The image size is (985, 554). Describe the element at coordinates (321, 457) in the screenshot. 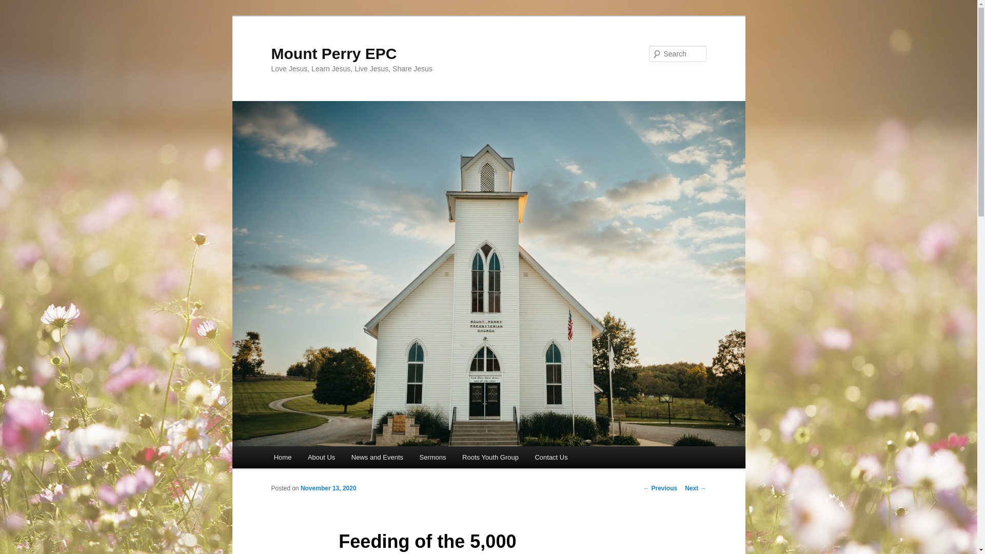

I see `About Us` at that location.